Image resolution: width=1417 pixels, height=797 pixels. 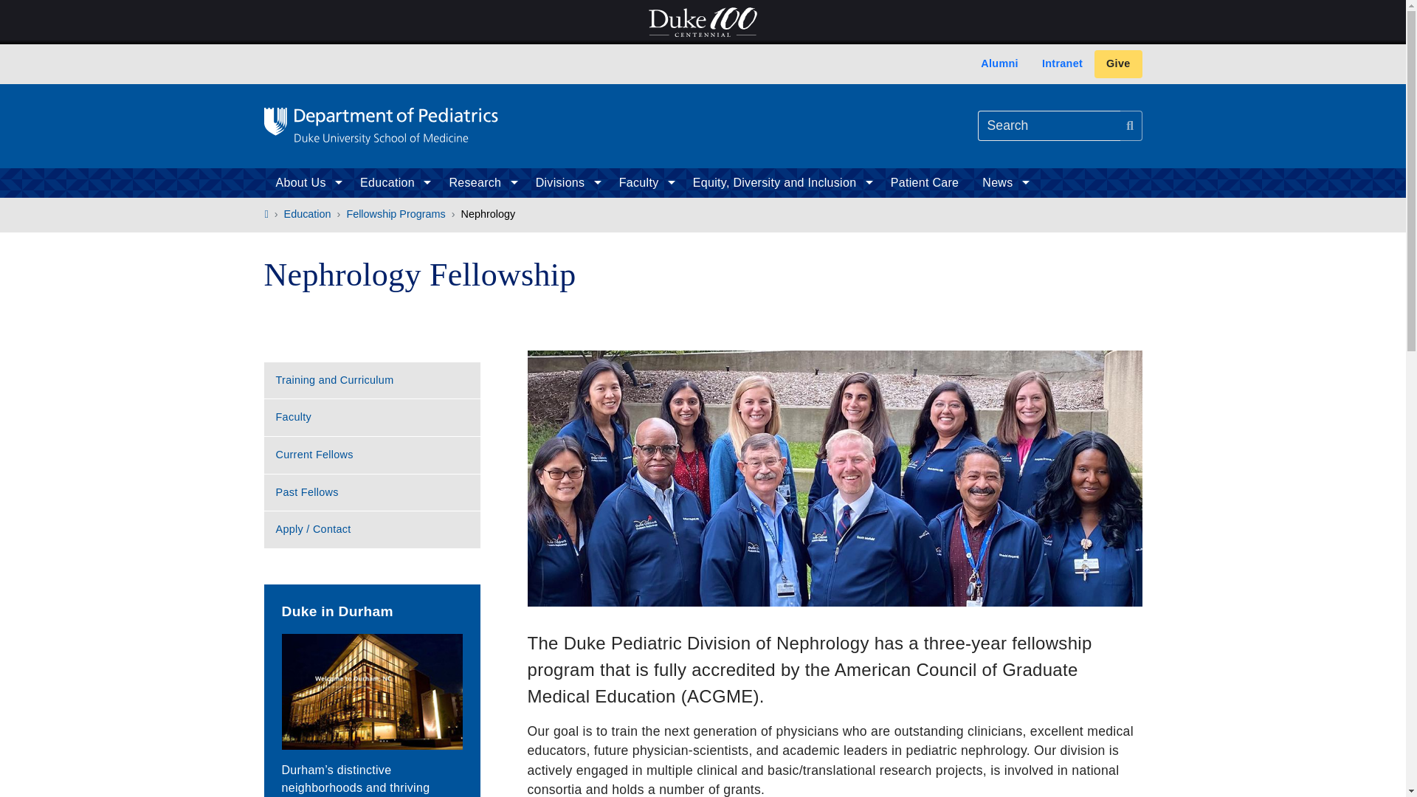 I want to click on Research, so click(x=480, y=182).